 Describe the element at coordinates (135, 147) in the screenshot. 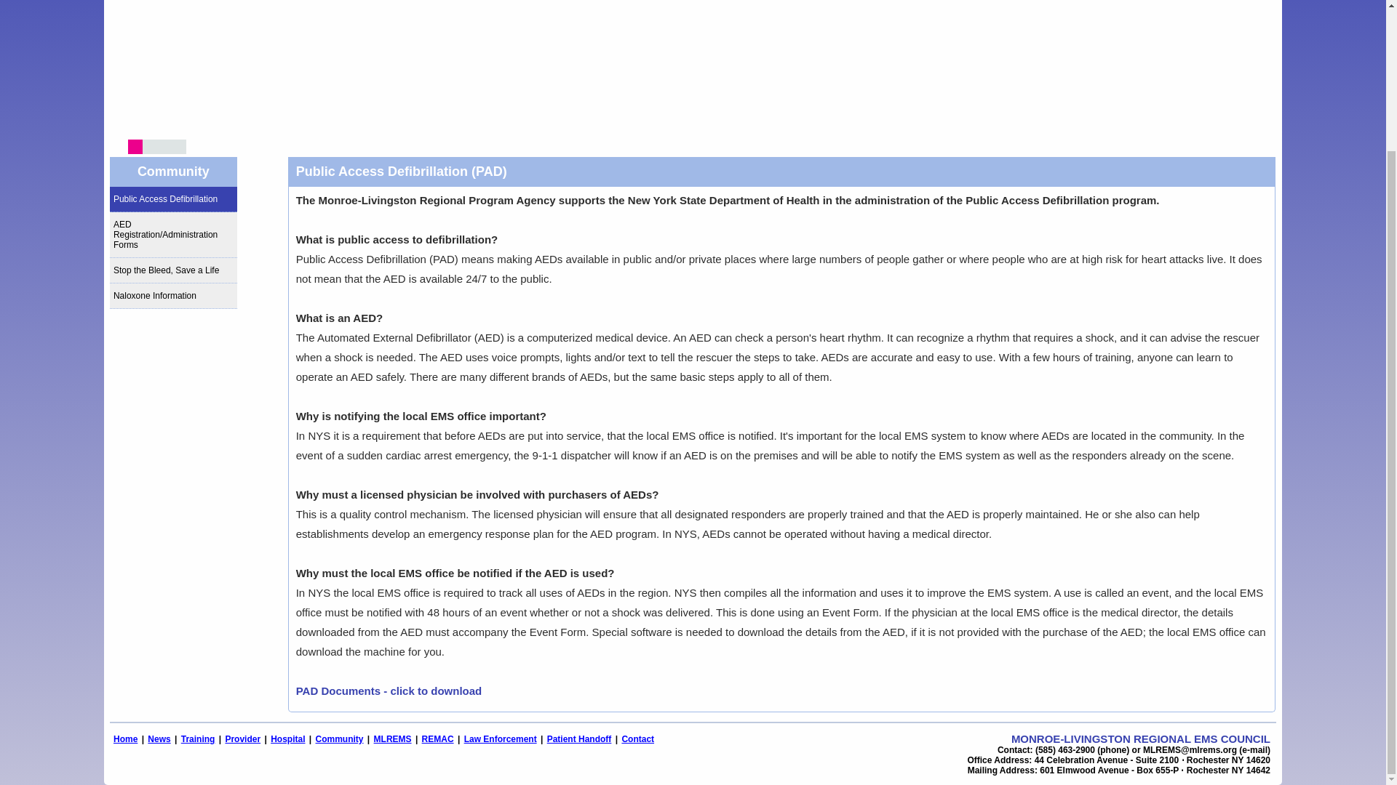

I see `1` at that location.